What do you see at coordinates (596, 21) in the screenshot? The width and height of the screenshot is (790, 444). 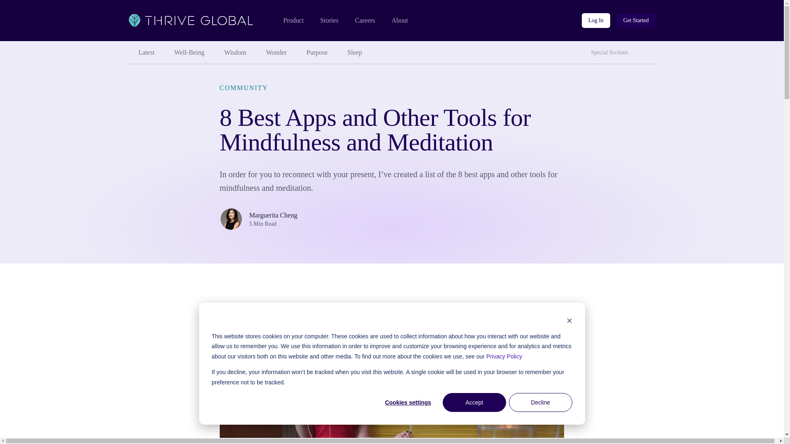 I see `Log In` at bounding box center [596, 21].